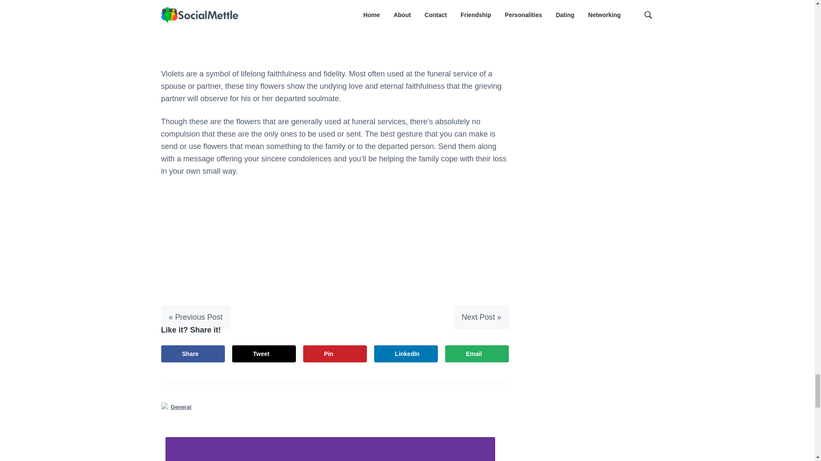  Describe the element at coordinates (477, 353) in the screenshot. I see `Email` at that location.